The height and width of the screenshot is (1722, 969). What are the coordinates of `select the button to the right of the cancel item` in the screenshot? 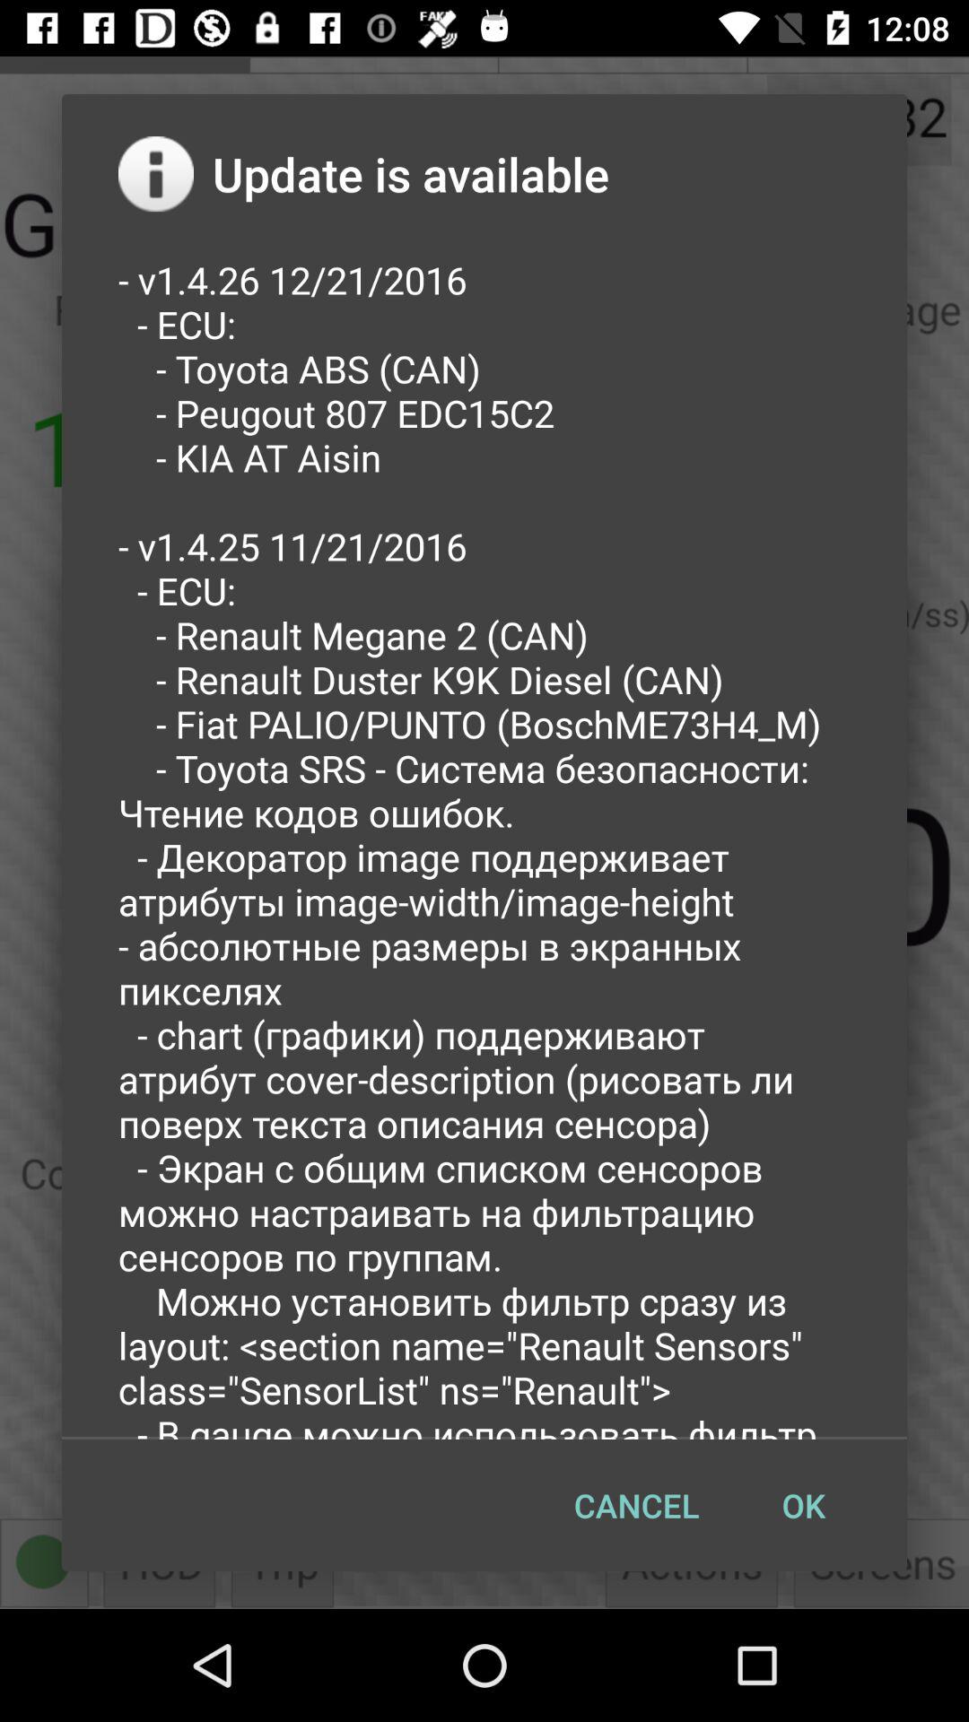 It's located at (803, 1505).